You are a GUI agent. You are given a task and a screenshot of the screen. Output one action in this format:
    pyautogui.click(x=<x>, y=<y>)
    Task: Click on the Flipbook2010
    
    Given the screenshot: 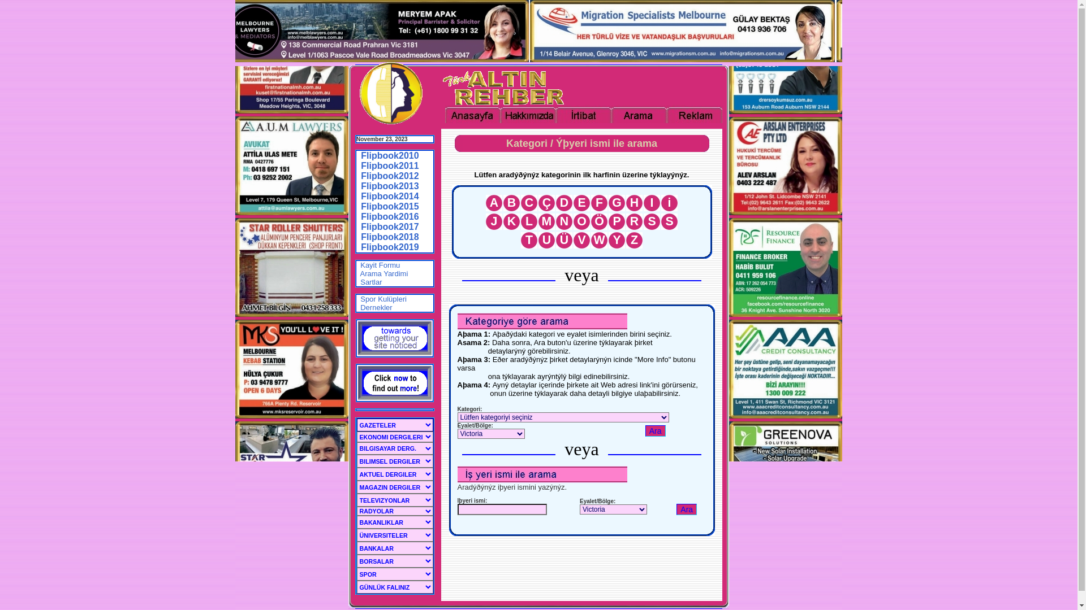 What is the action you would take?
    pyautogui.click(x=390, y=156)
    